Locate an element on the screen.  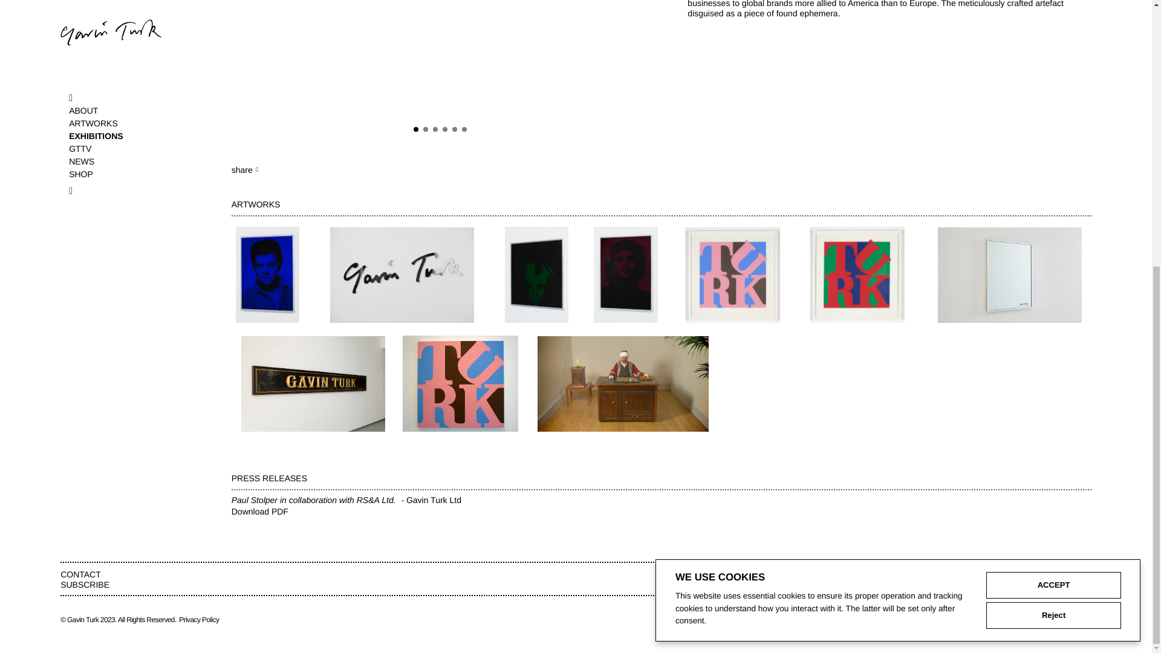
Turk Love is located at coordinates (460, 383).